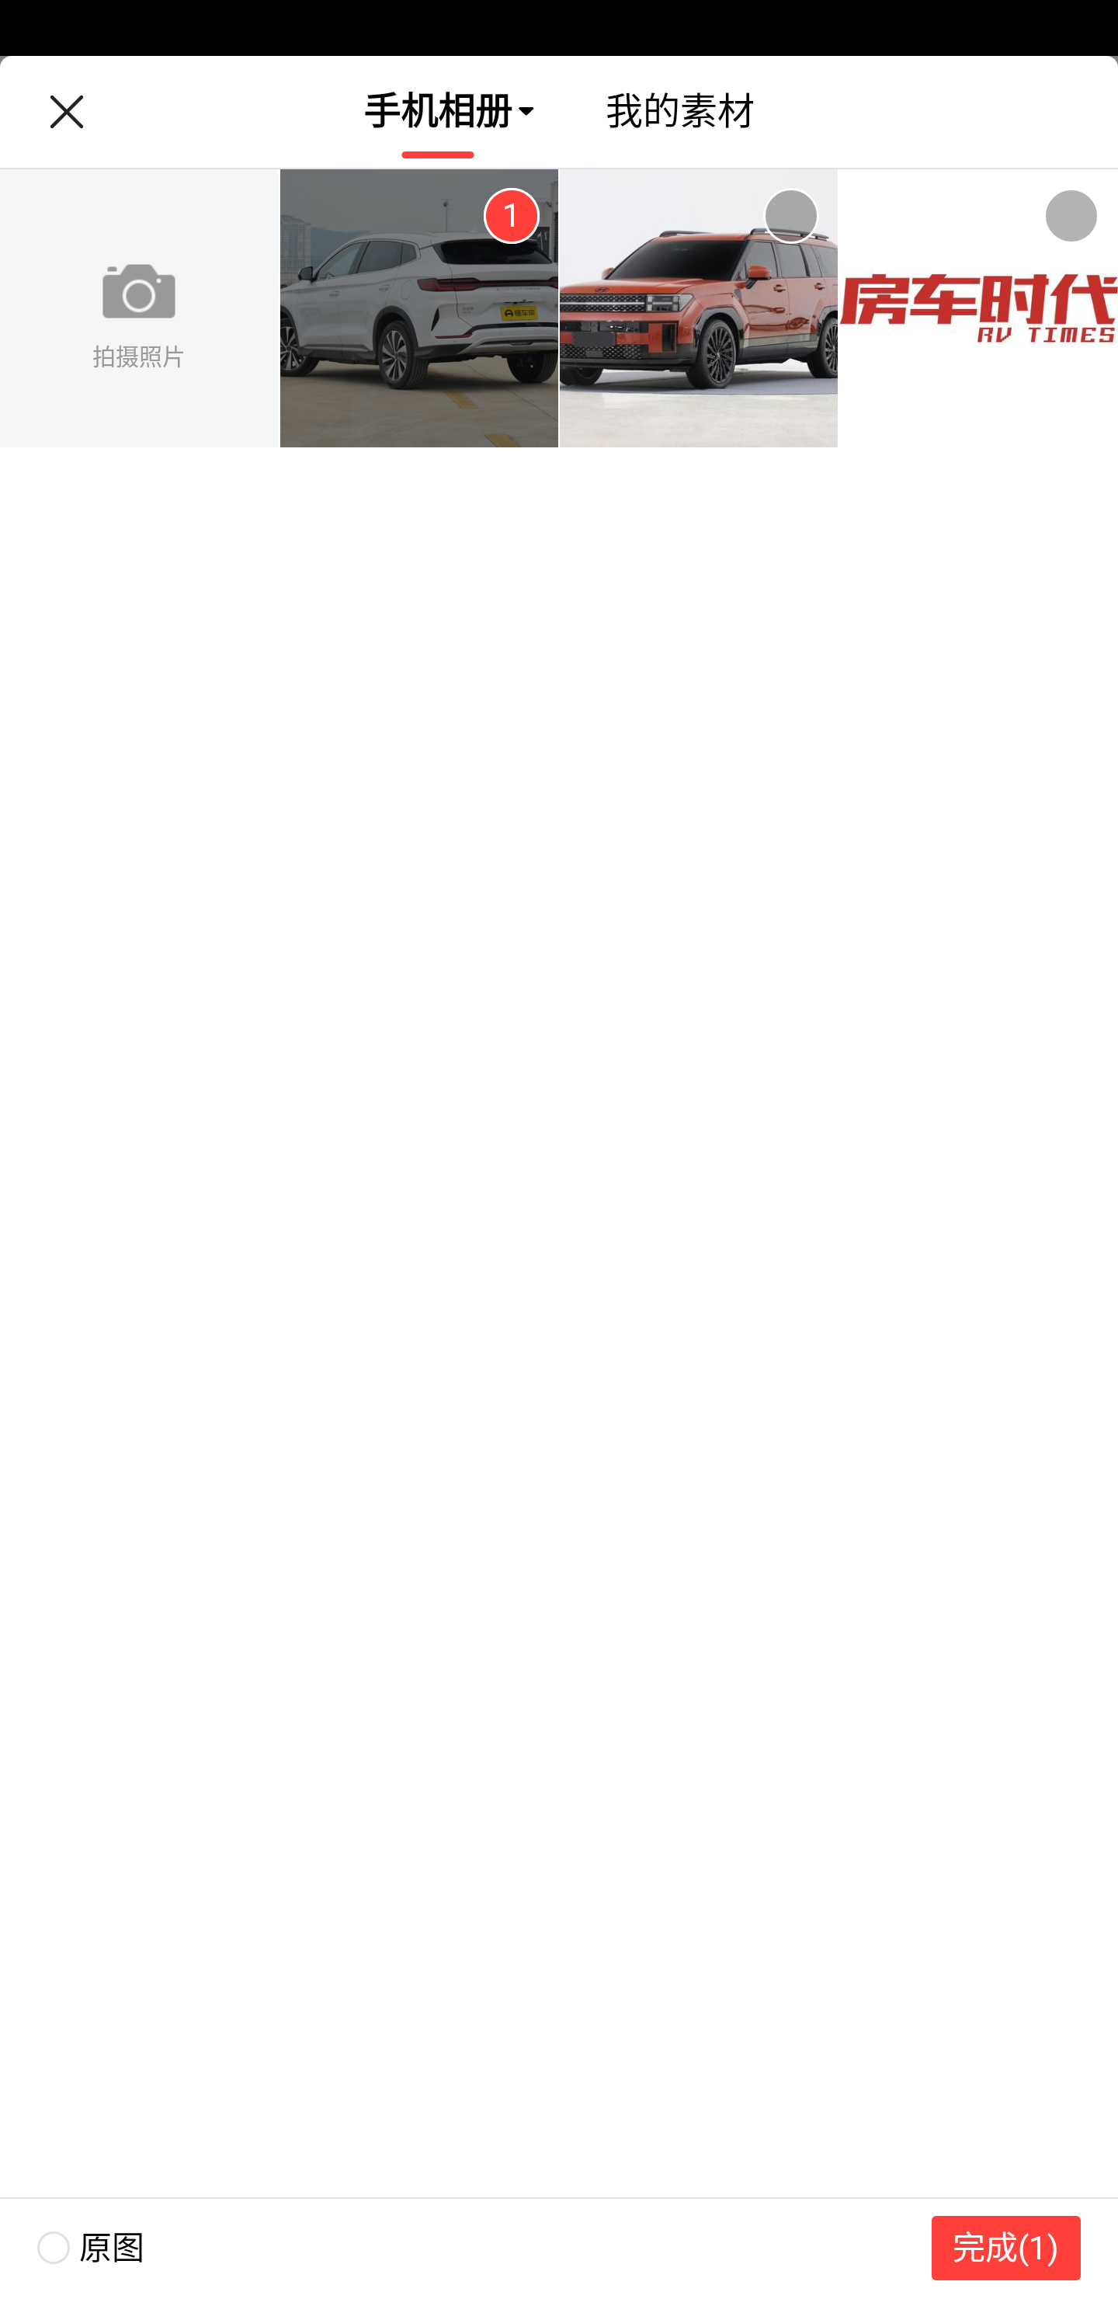 This screenshot has width=1118, height=2299. I want to click on 未选中, so click(790, 216).